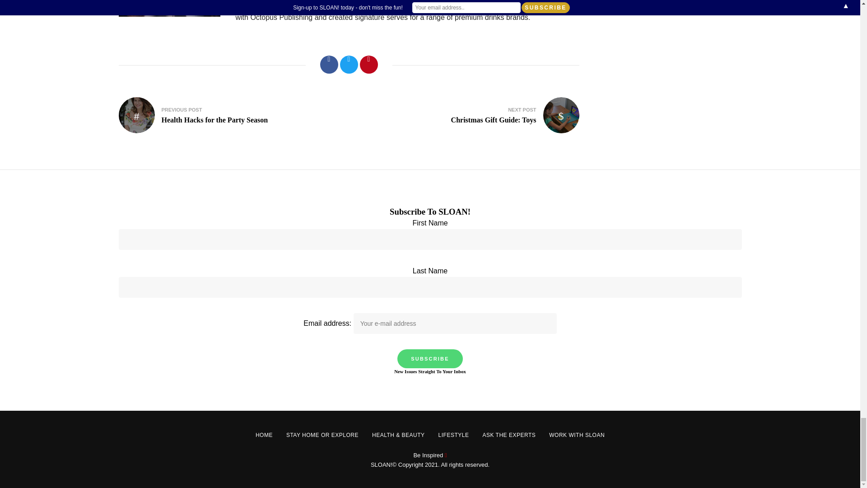 The height and width of the screenshot is (488, 867). I want to click on Twitter, so click(349, 65).